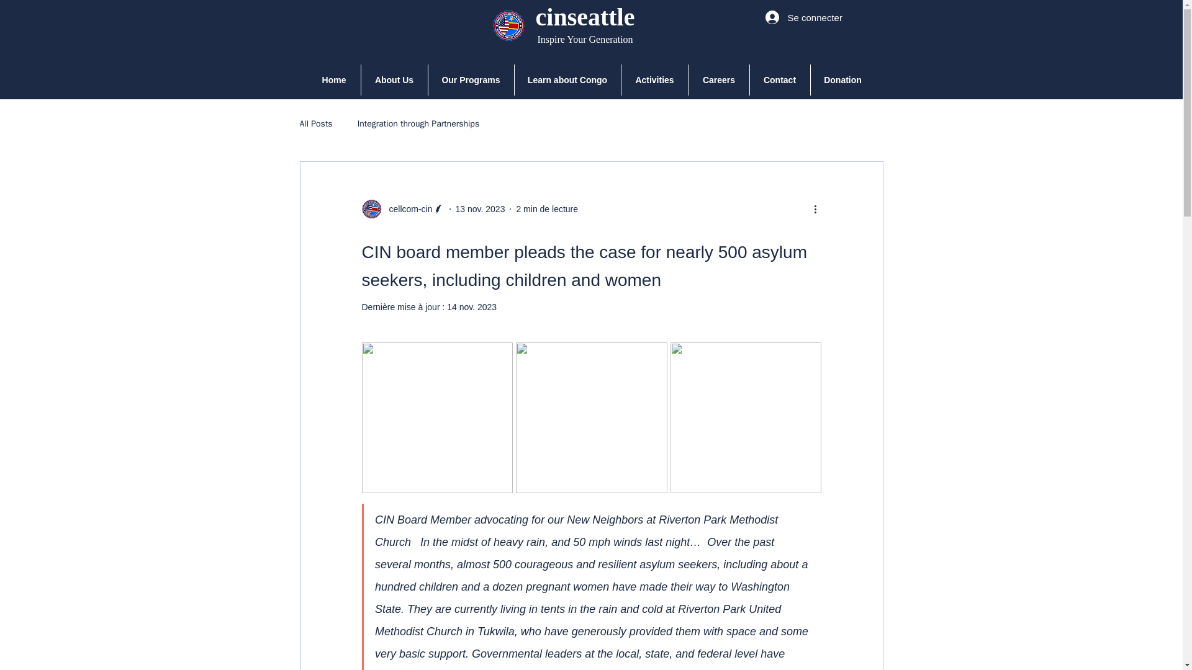 This screenshot has height=670, width=1192. I want to click on cellcom-cin, so click(402, 208).